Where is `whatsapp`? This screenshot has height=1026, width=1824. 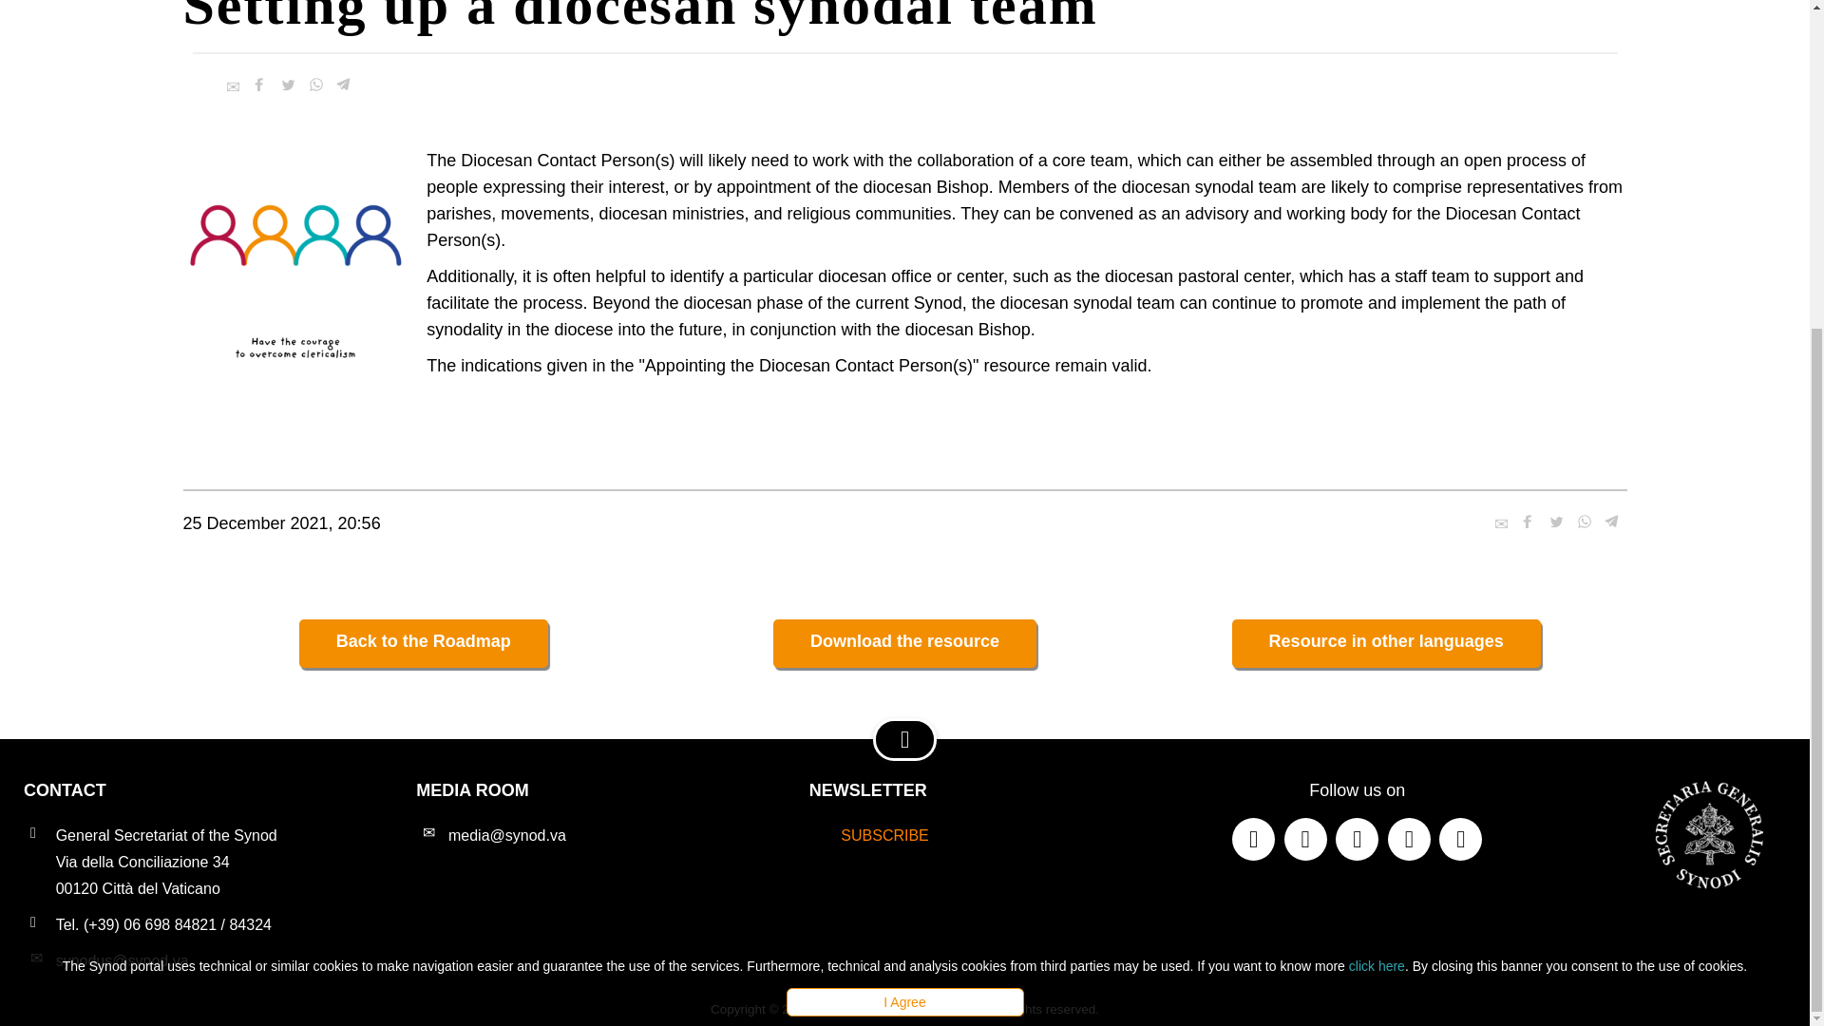
whatsapp is located at coordinates (315, 84).